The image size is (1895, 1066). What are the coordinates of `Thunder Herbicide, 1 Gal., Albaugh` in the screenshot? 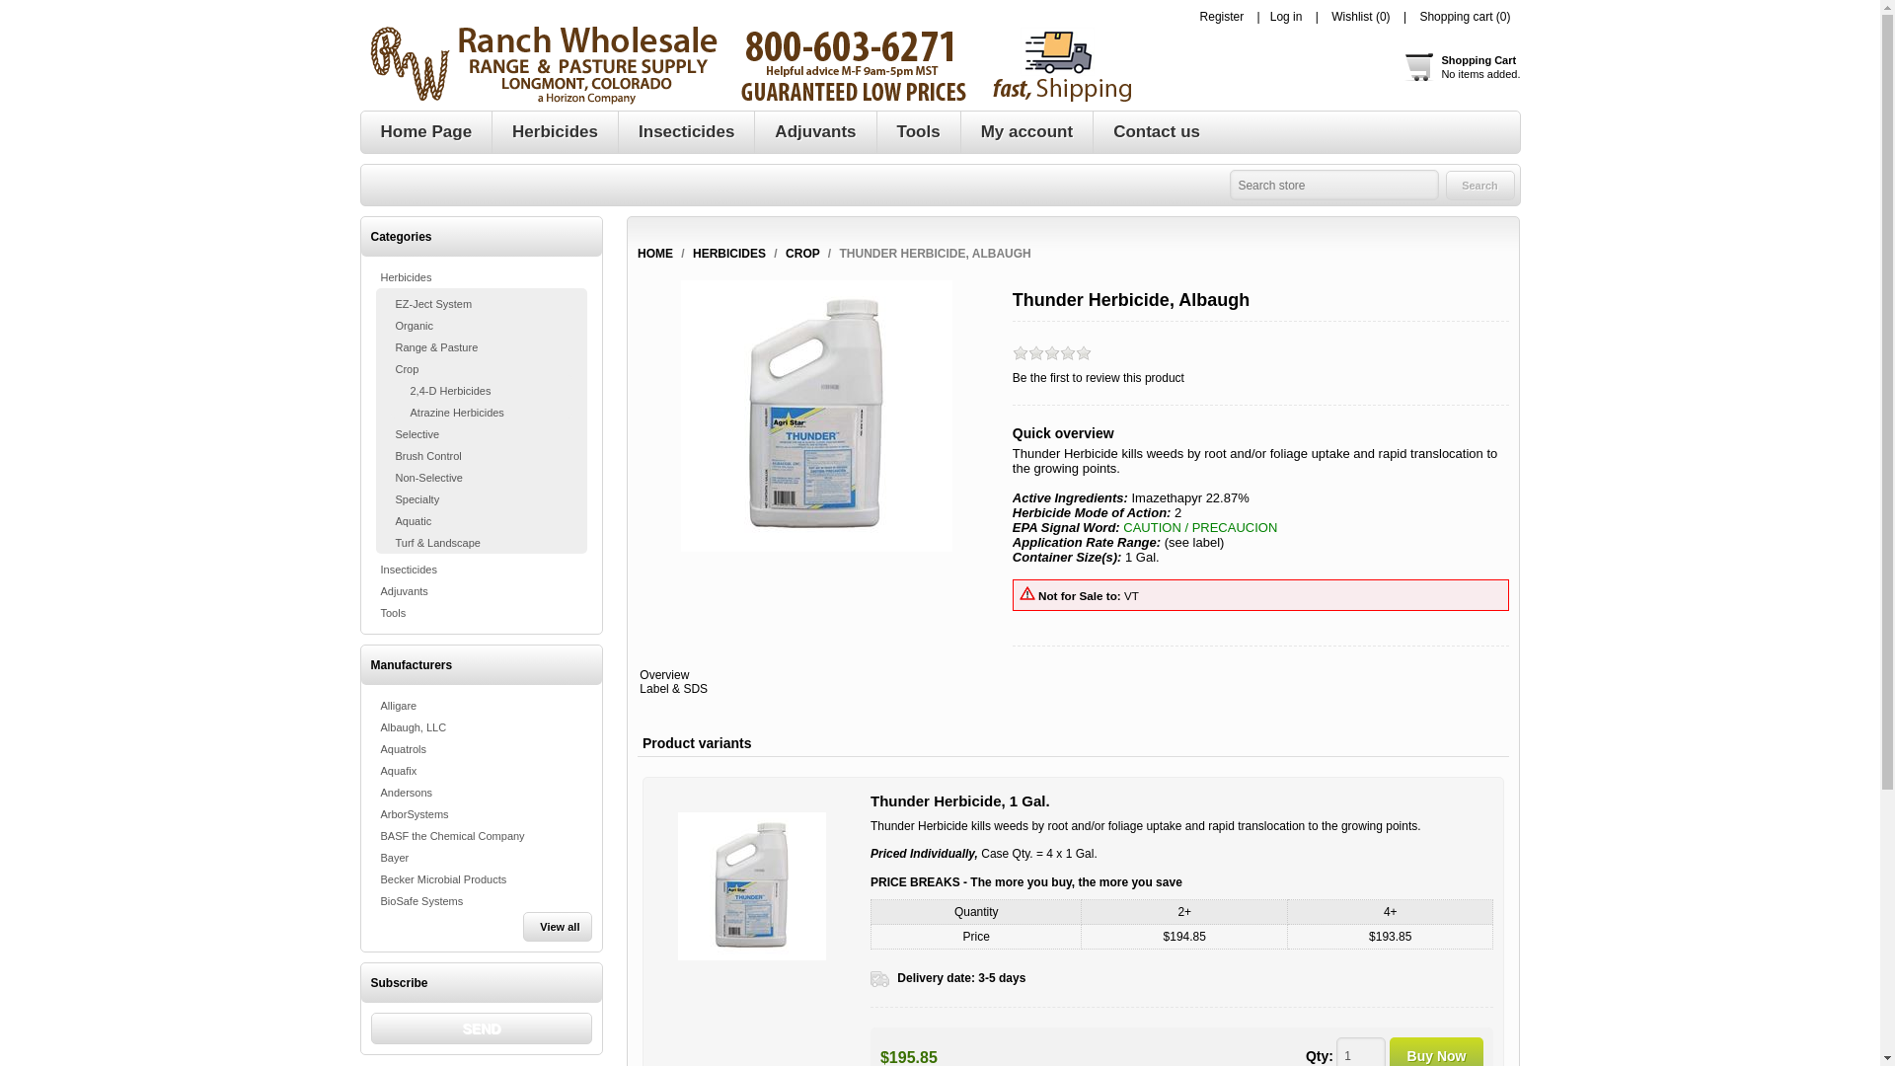 It's located at (745, 65).